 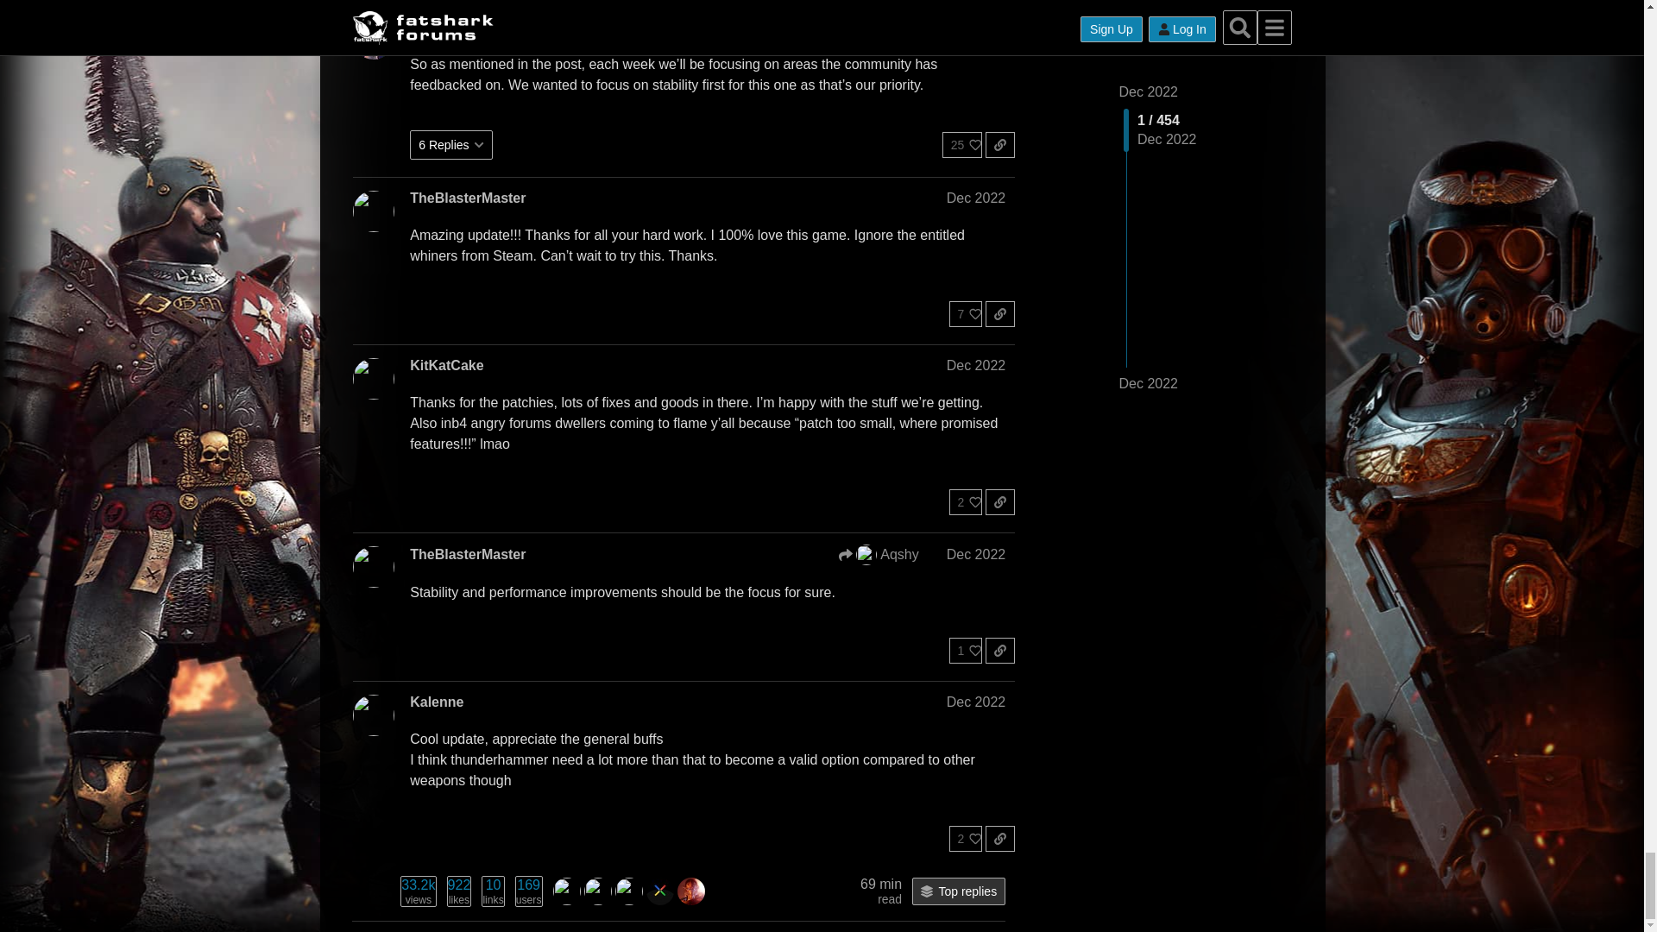 What do you see at coordinates (418, 891) in the screenshot?
I see `Kumori` at bounding box center [418, 891].